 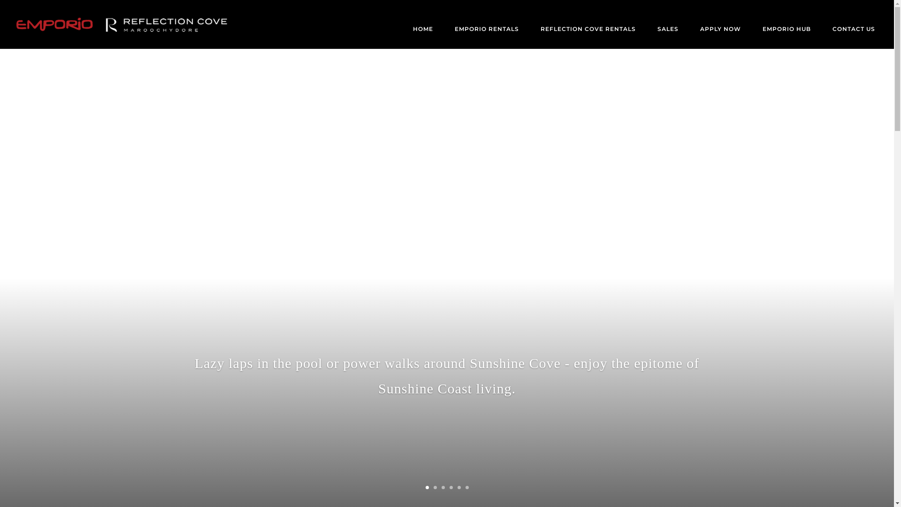 What do you see at coordinates (721, 38) in the screenshot?
I see `APPLY NOW` at bounding box center [721, 38].